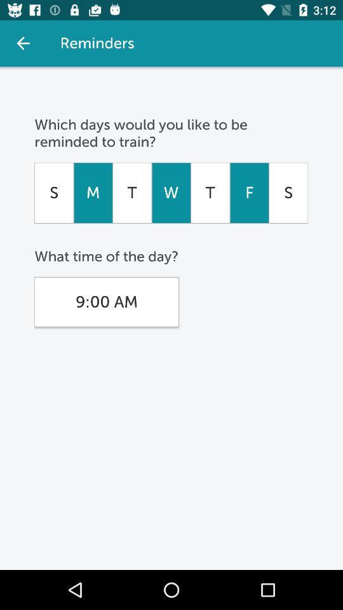  Describe the element at coordinates (249, 193) in the screenshot. I see `choose item next to t` at that location.